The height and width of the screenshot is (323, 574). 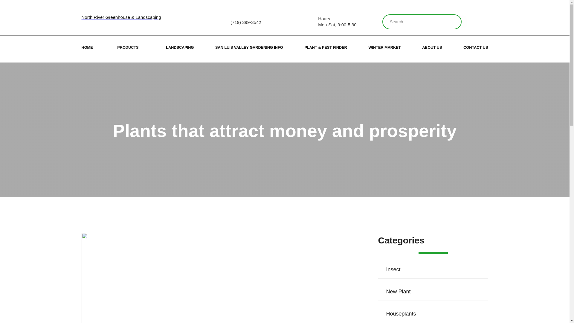 What do you see at coordinates (433, 291) in the screenshot?
I see `New Plant` at bounding box center [433, 291].